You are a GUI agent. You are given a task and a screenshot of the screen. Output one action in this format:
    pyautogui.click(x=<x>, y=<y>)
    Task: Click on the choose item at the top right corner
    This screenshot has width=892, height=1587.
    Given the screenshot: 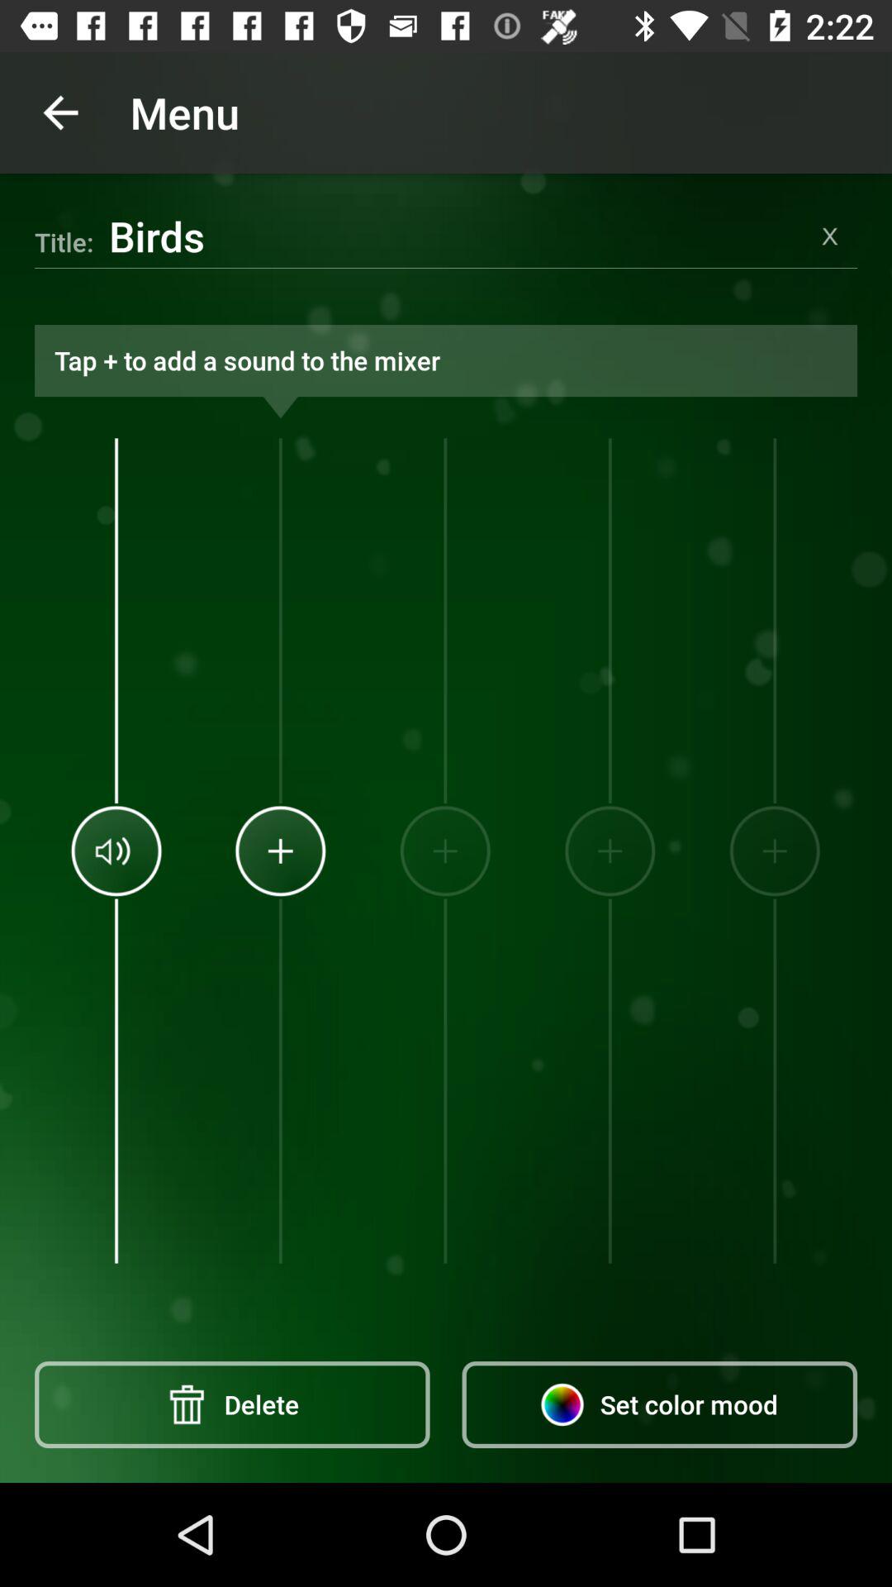 What is the action you would take?
    pyautogui.click(x=829, y=236)
    